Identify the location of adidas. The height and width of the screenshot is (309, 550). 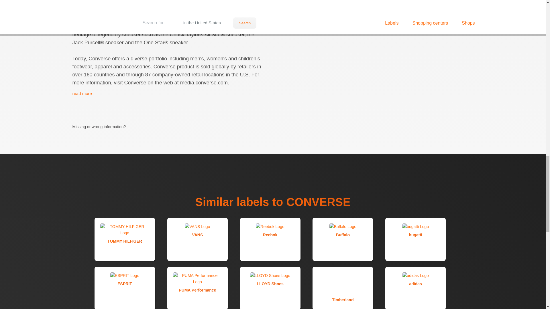
(415, 288).